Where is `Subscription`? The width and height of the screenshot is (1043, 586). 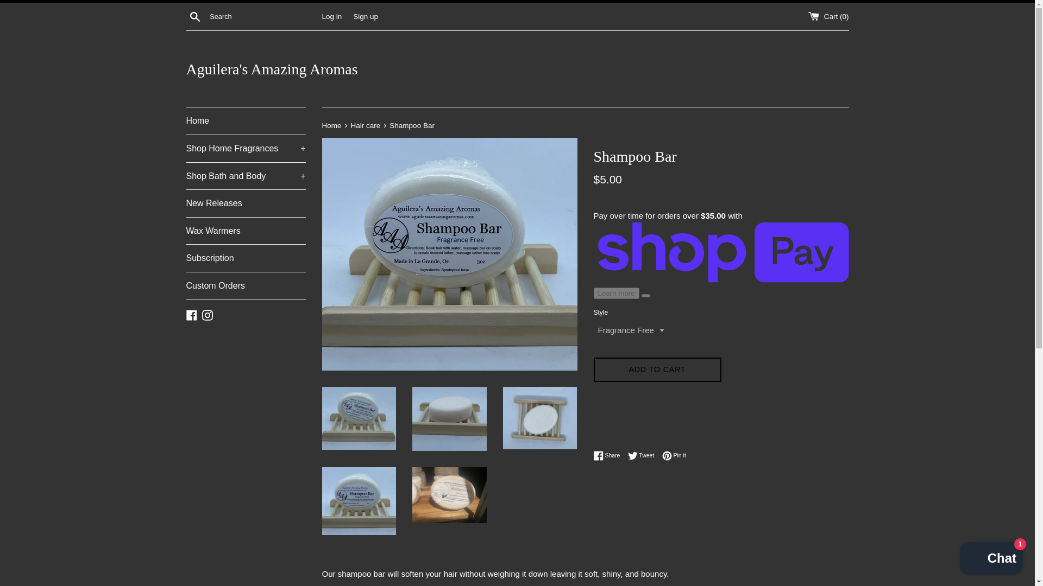
Subscription is located at coordinates (332, 125).